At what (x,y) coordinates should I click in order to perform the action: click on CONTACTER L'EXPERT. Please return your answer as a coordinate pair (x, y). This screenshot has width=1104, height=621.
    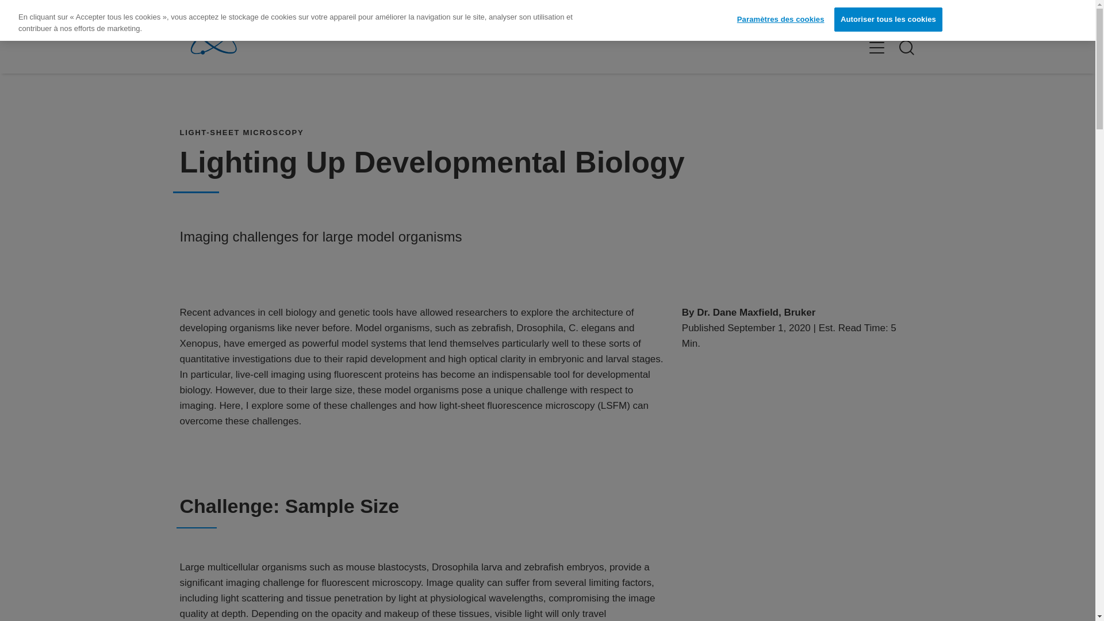
    Looking at the image, I should click on (865, 21).